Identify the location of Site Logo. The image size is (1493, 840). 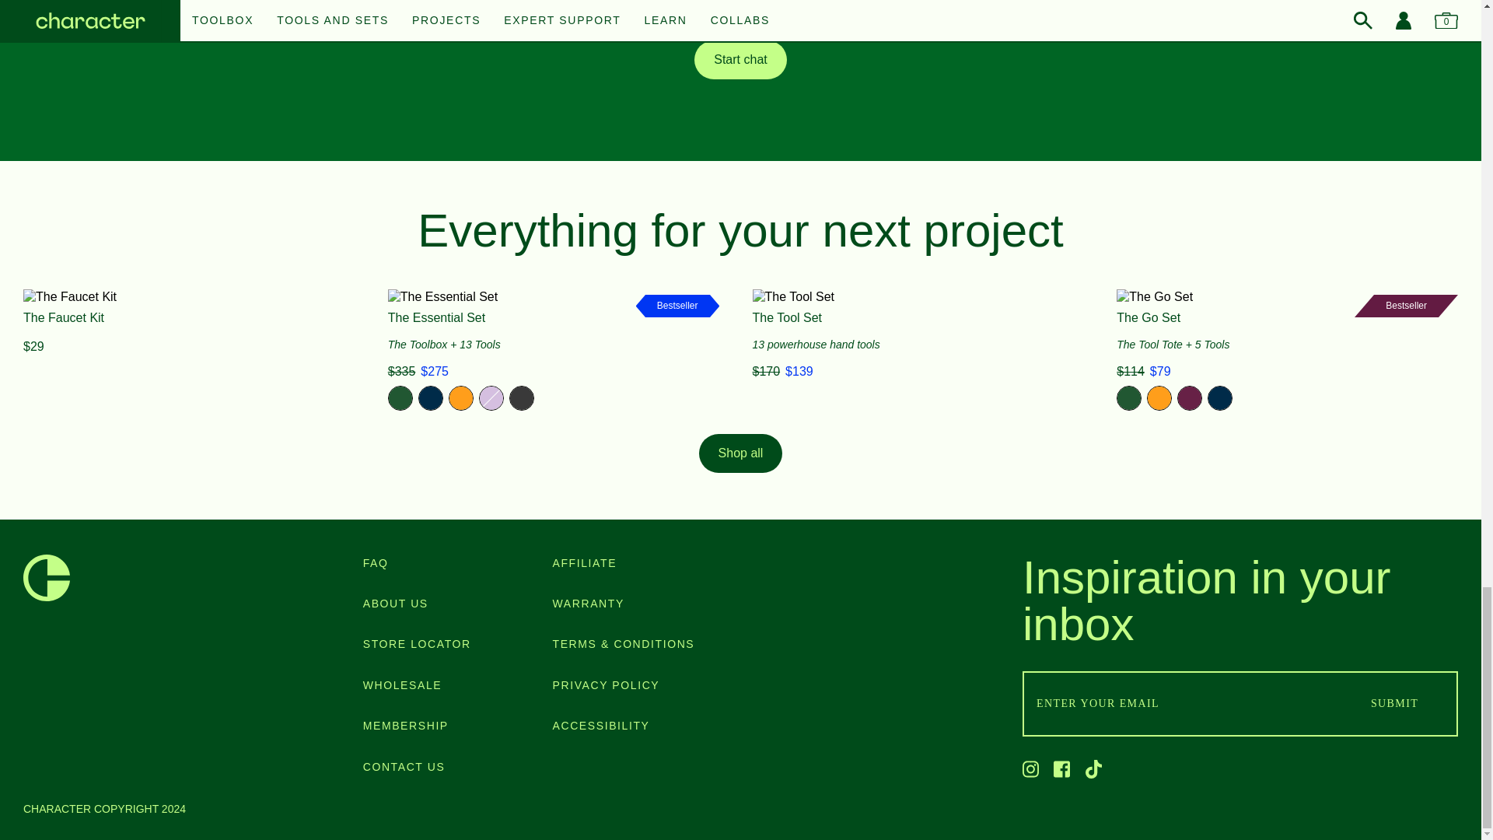
(47, 577).